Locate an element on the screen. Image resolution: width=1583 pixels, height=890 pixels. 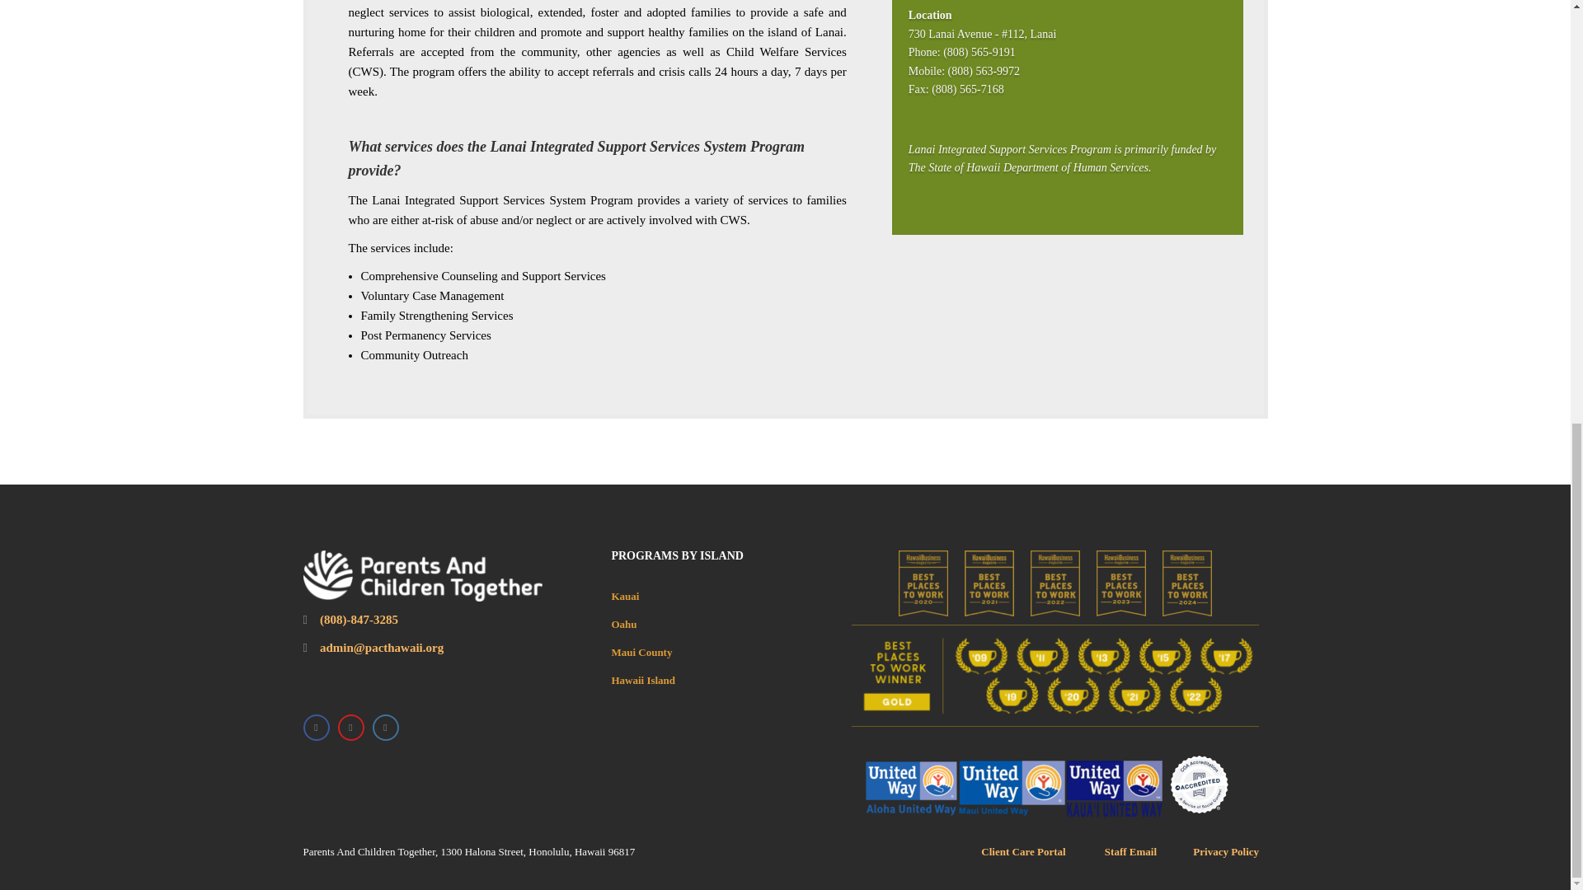
AUW is located at coordinates (912, 789).